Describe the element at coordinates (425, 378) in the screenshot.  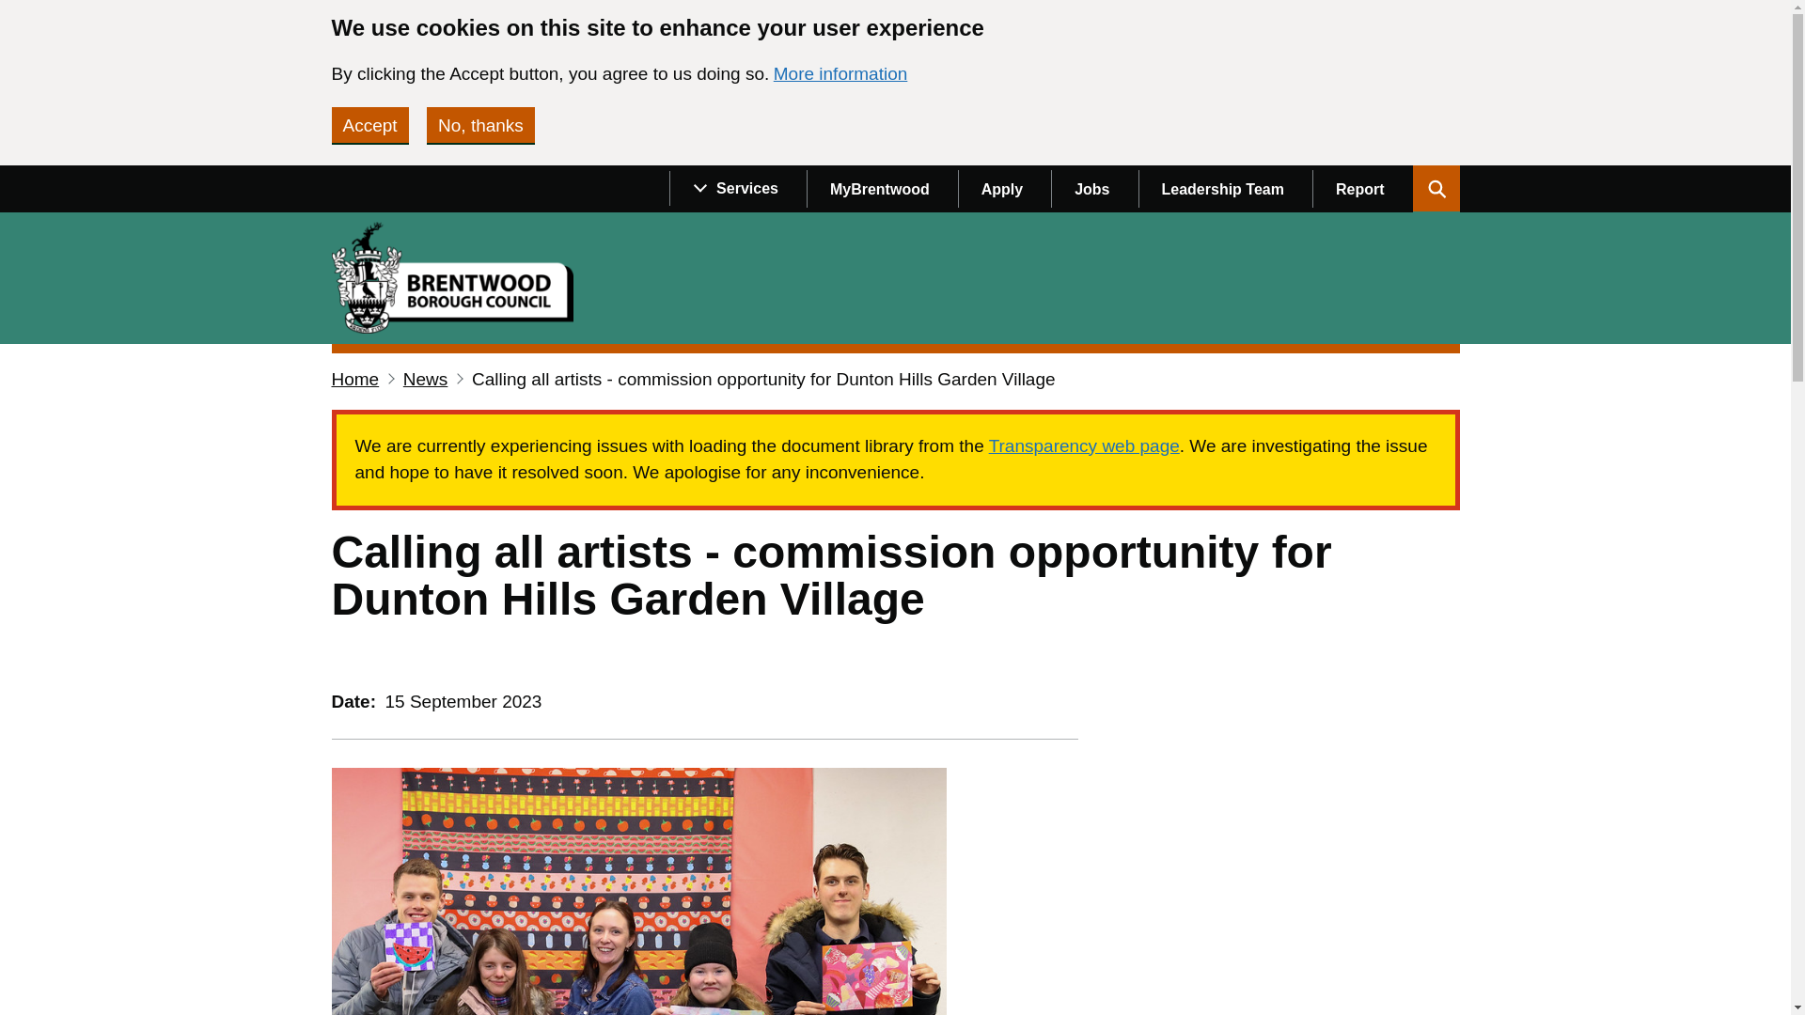
I see `News` at that location.